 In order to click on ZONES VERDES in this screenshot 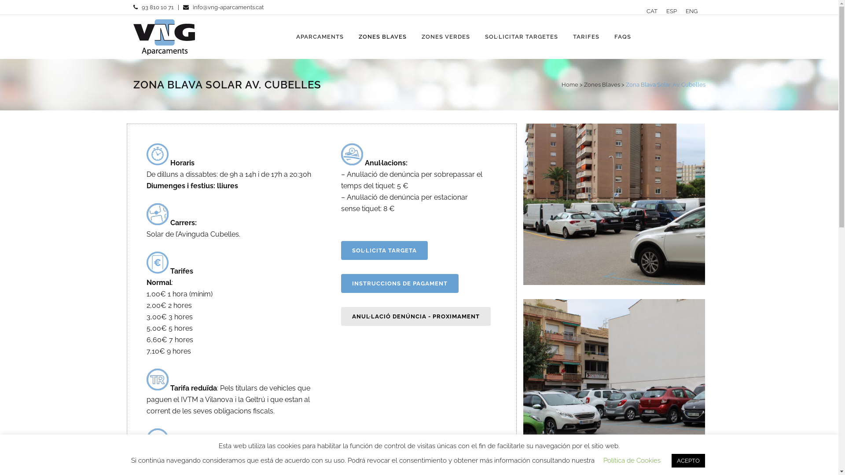, I will do `click(445, 37)`.